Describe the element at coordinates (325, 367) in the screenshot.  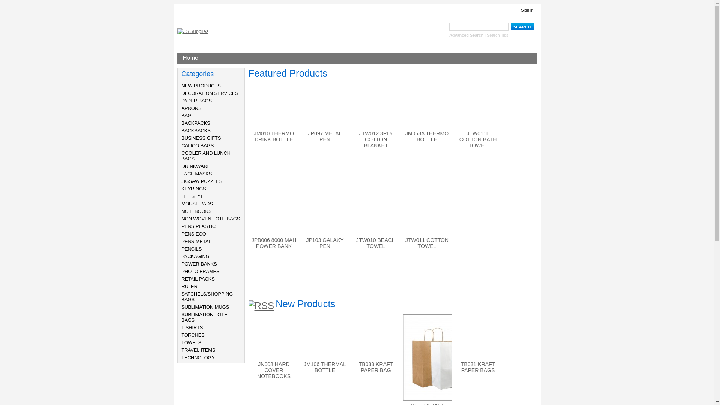
I see `JM106 THERMAL BOTTLE` at that location.